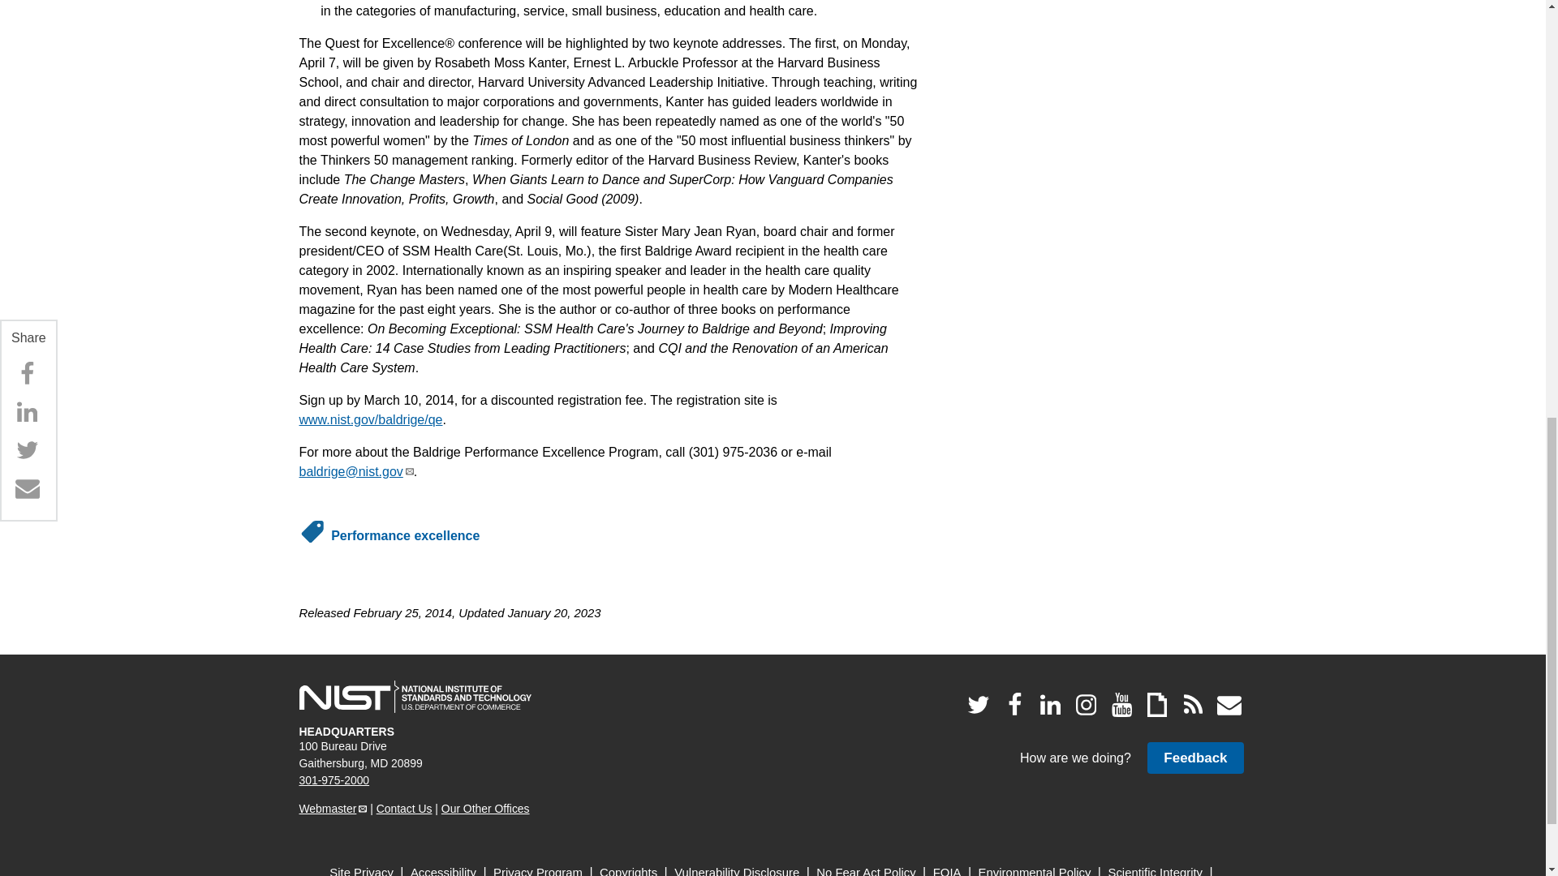 This screenshot has width=1558, height=876. Describe the element at coordinates (334, 779) in the screenshot. I see `301-975-2000` at that location.